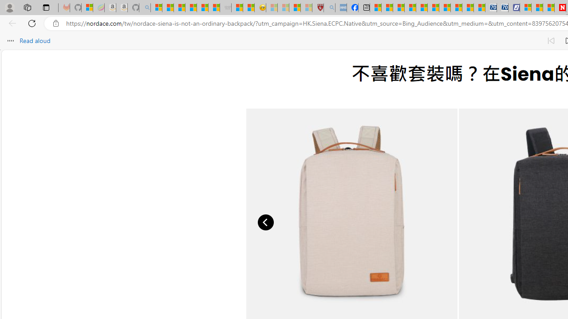 The height and width of the screenshot is (319, 568). Describe the element at coordinates (266, 222) in the screenshot. I see `Class: flickity-button-icon` at that location.